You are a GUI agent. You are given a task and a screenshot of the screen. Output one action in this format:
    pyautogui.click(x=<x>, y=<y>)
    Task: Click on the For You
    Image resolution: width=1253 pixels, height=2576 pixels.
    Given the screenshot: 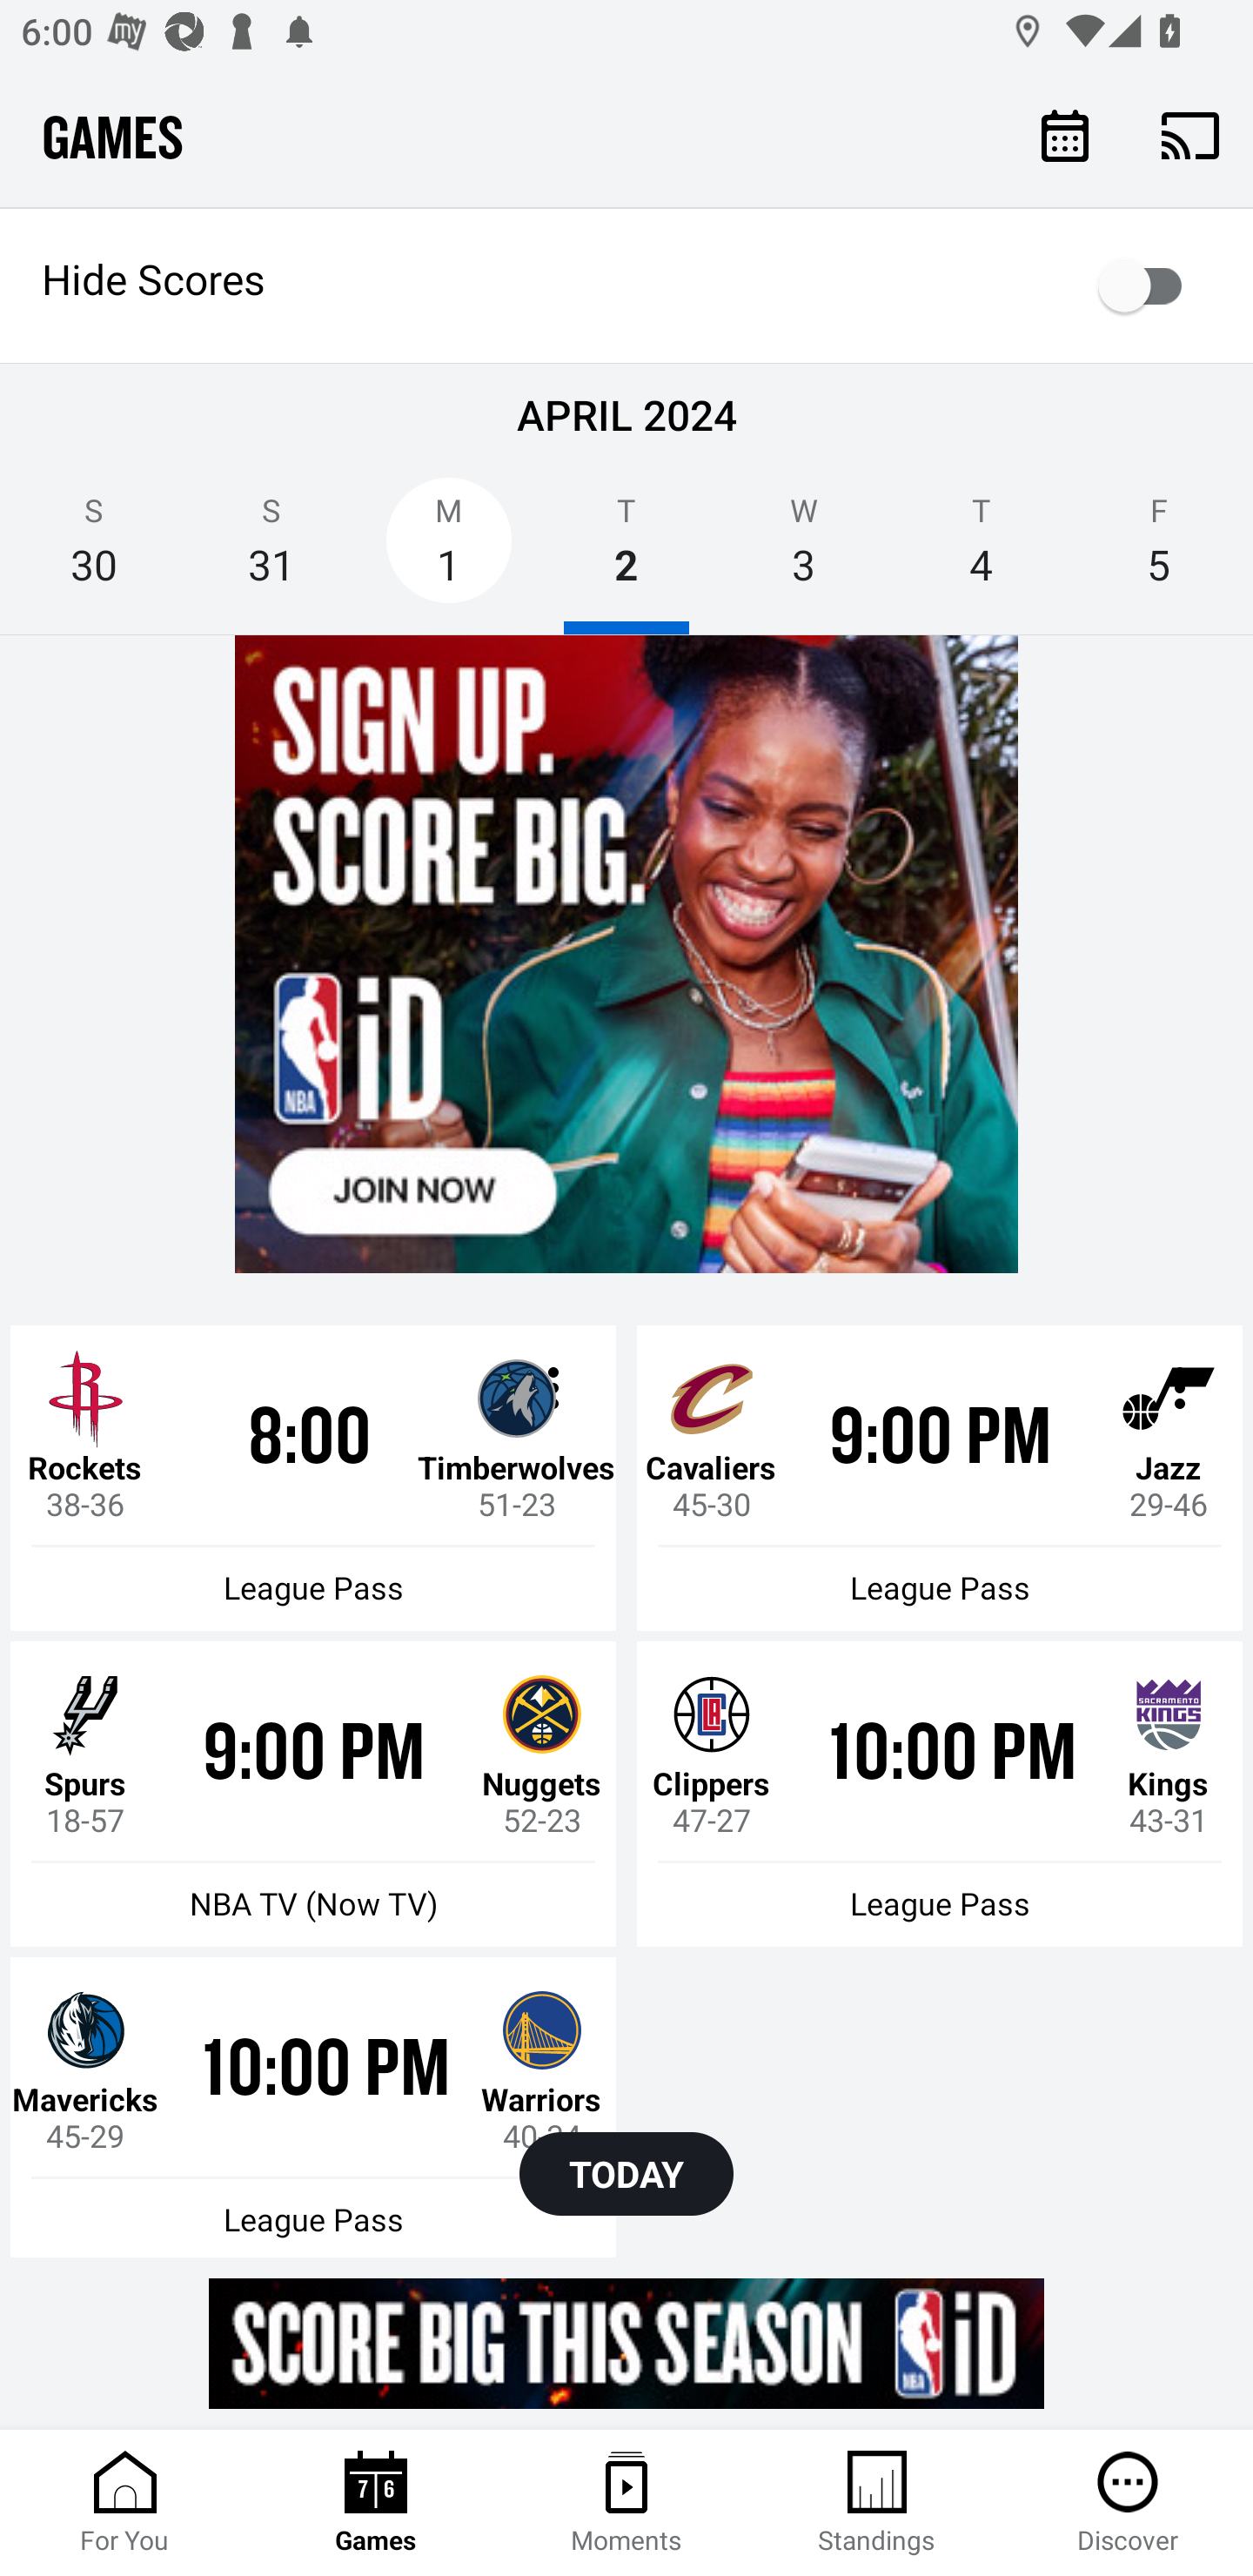 What is the action you would take?
    pyautogui.click(x=125, y=2503)
    